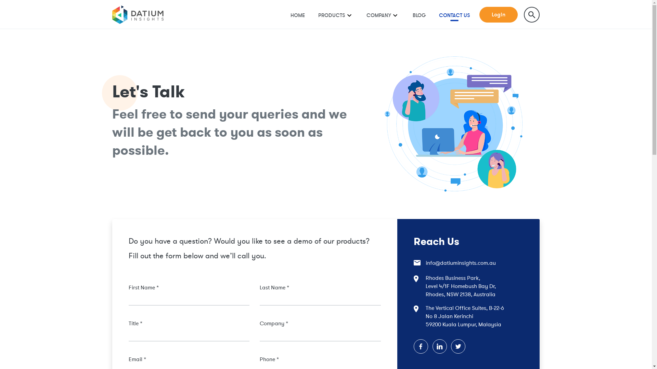  What do you see at coordinates (379, 15) in the screenshot?
I see `COMPANY` at bounding box center [379, 15].